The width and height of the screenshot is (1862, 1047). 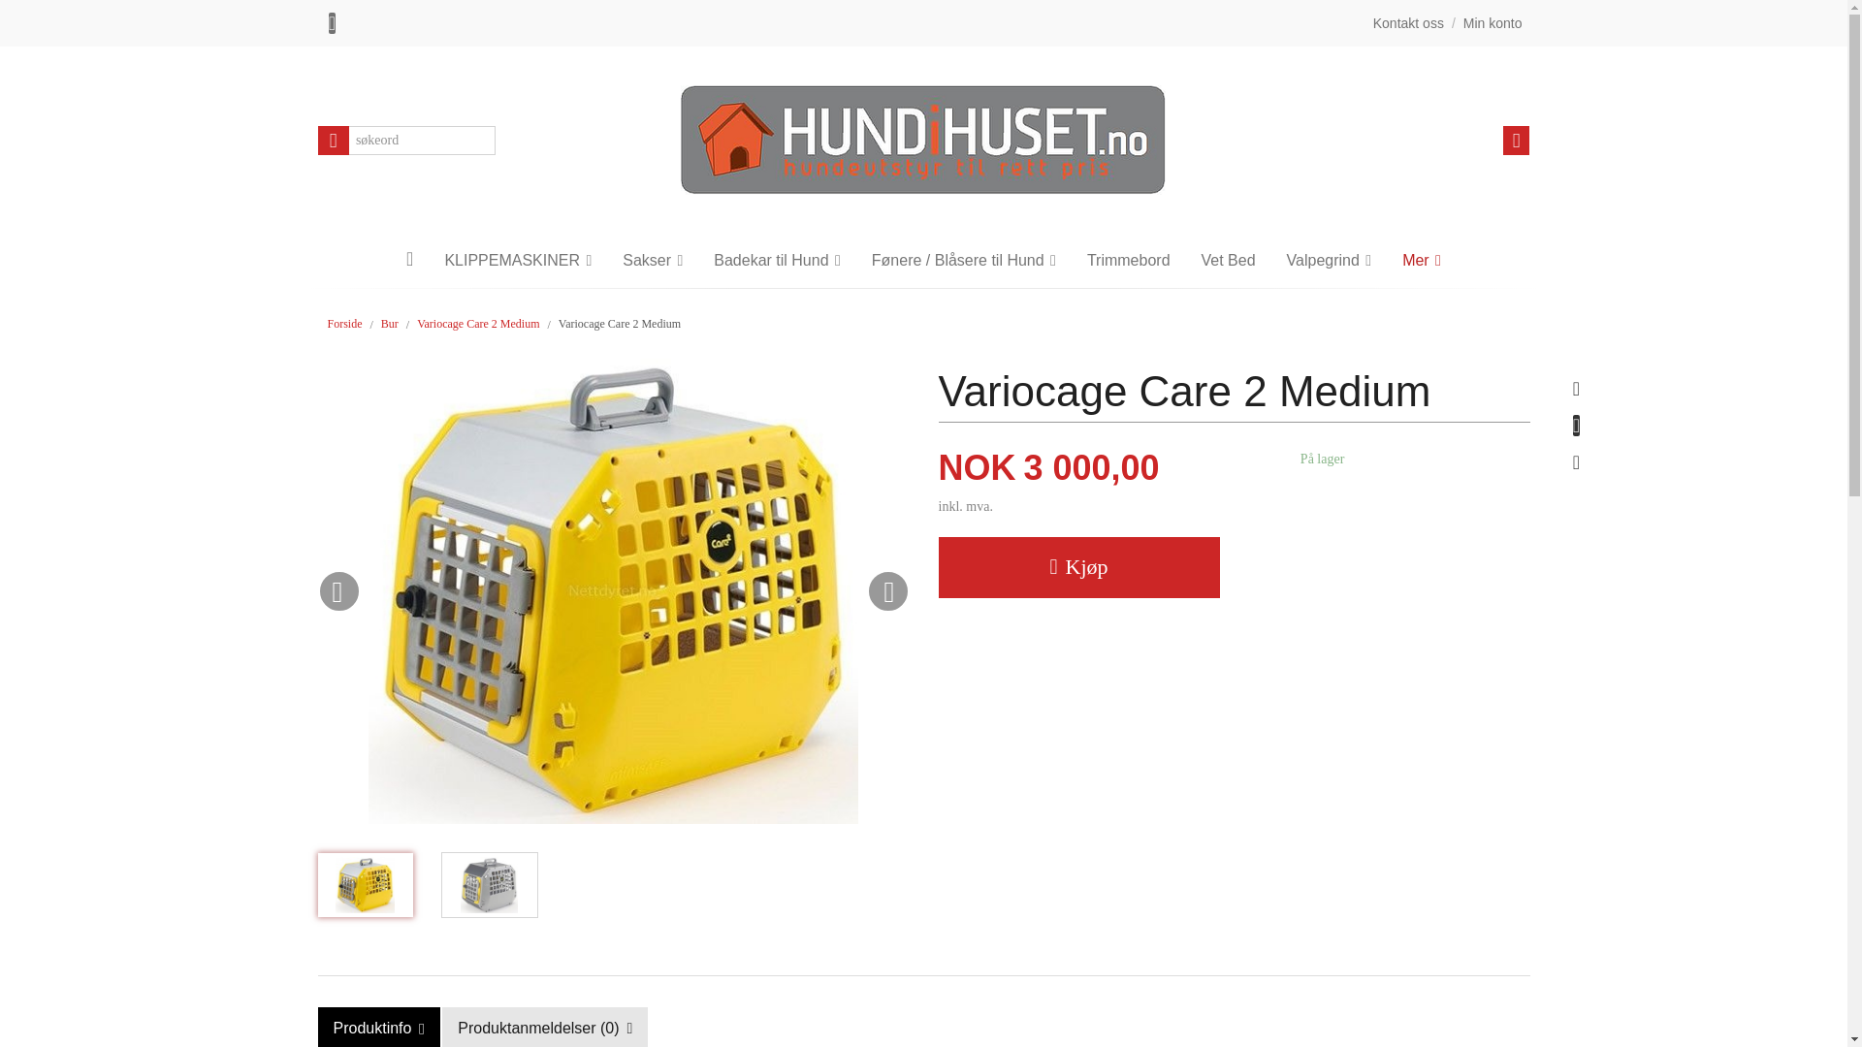 What do you see at coordinates (517, 260) in the screenshot?
I see `KLIPPEMASKINER` at bounding box center [517, 260].